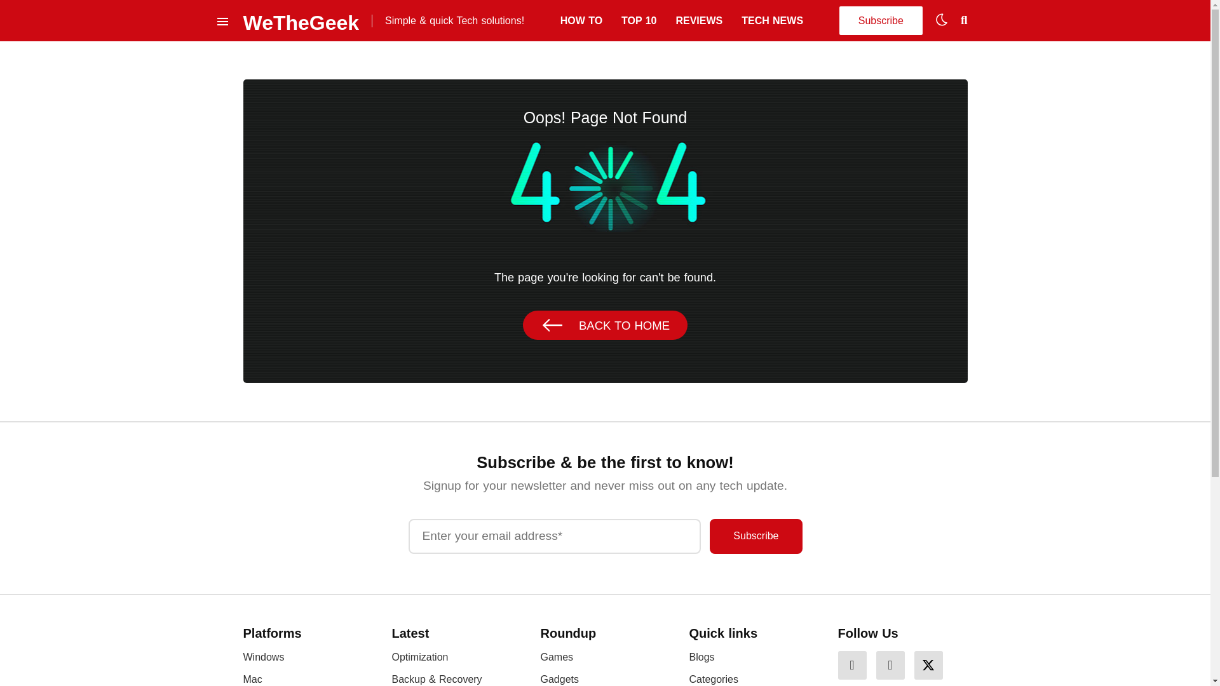 The image size is (1220, 686). Describe the element at coordinates (699, 20) in the screenshot. I see `REVIEWS` at that location.